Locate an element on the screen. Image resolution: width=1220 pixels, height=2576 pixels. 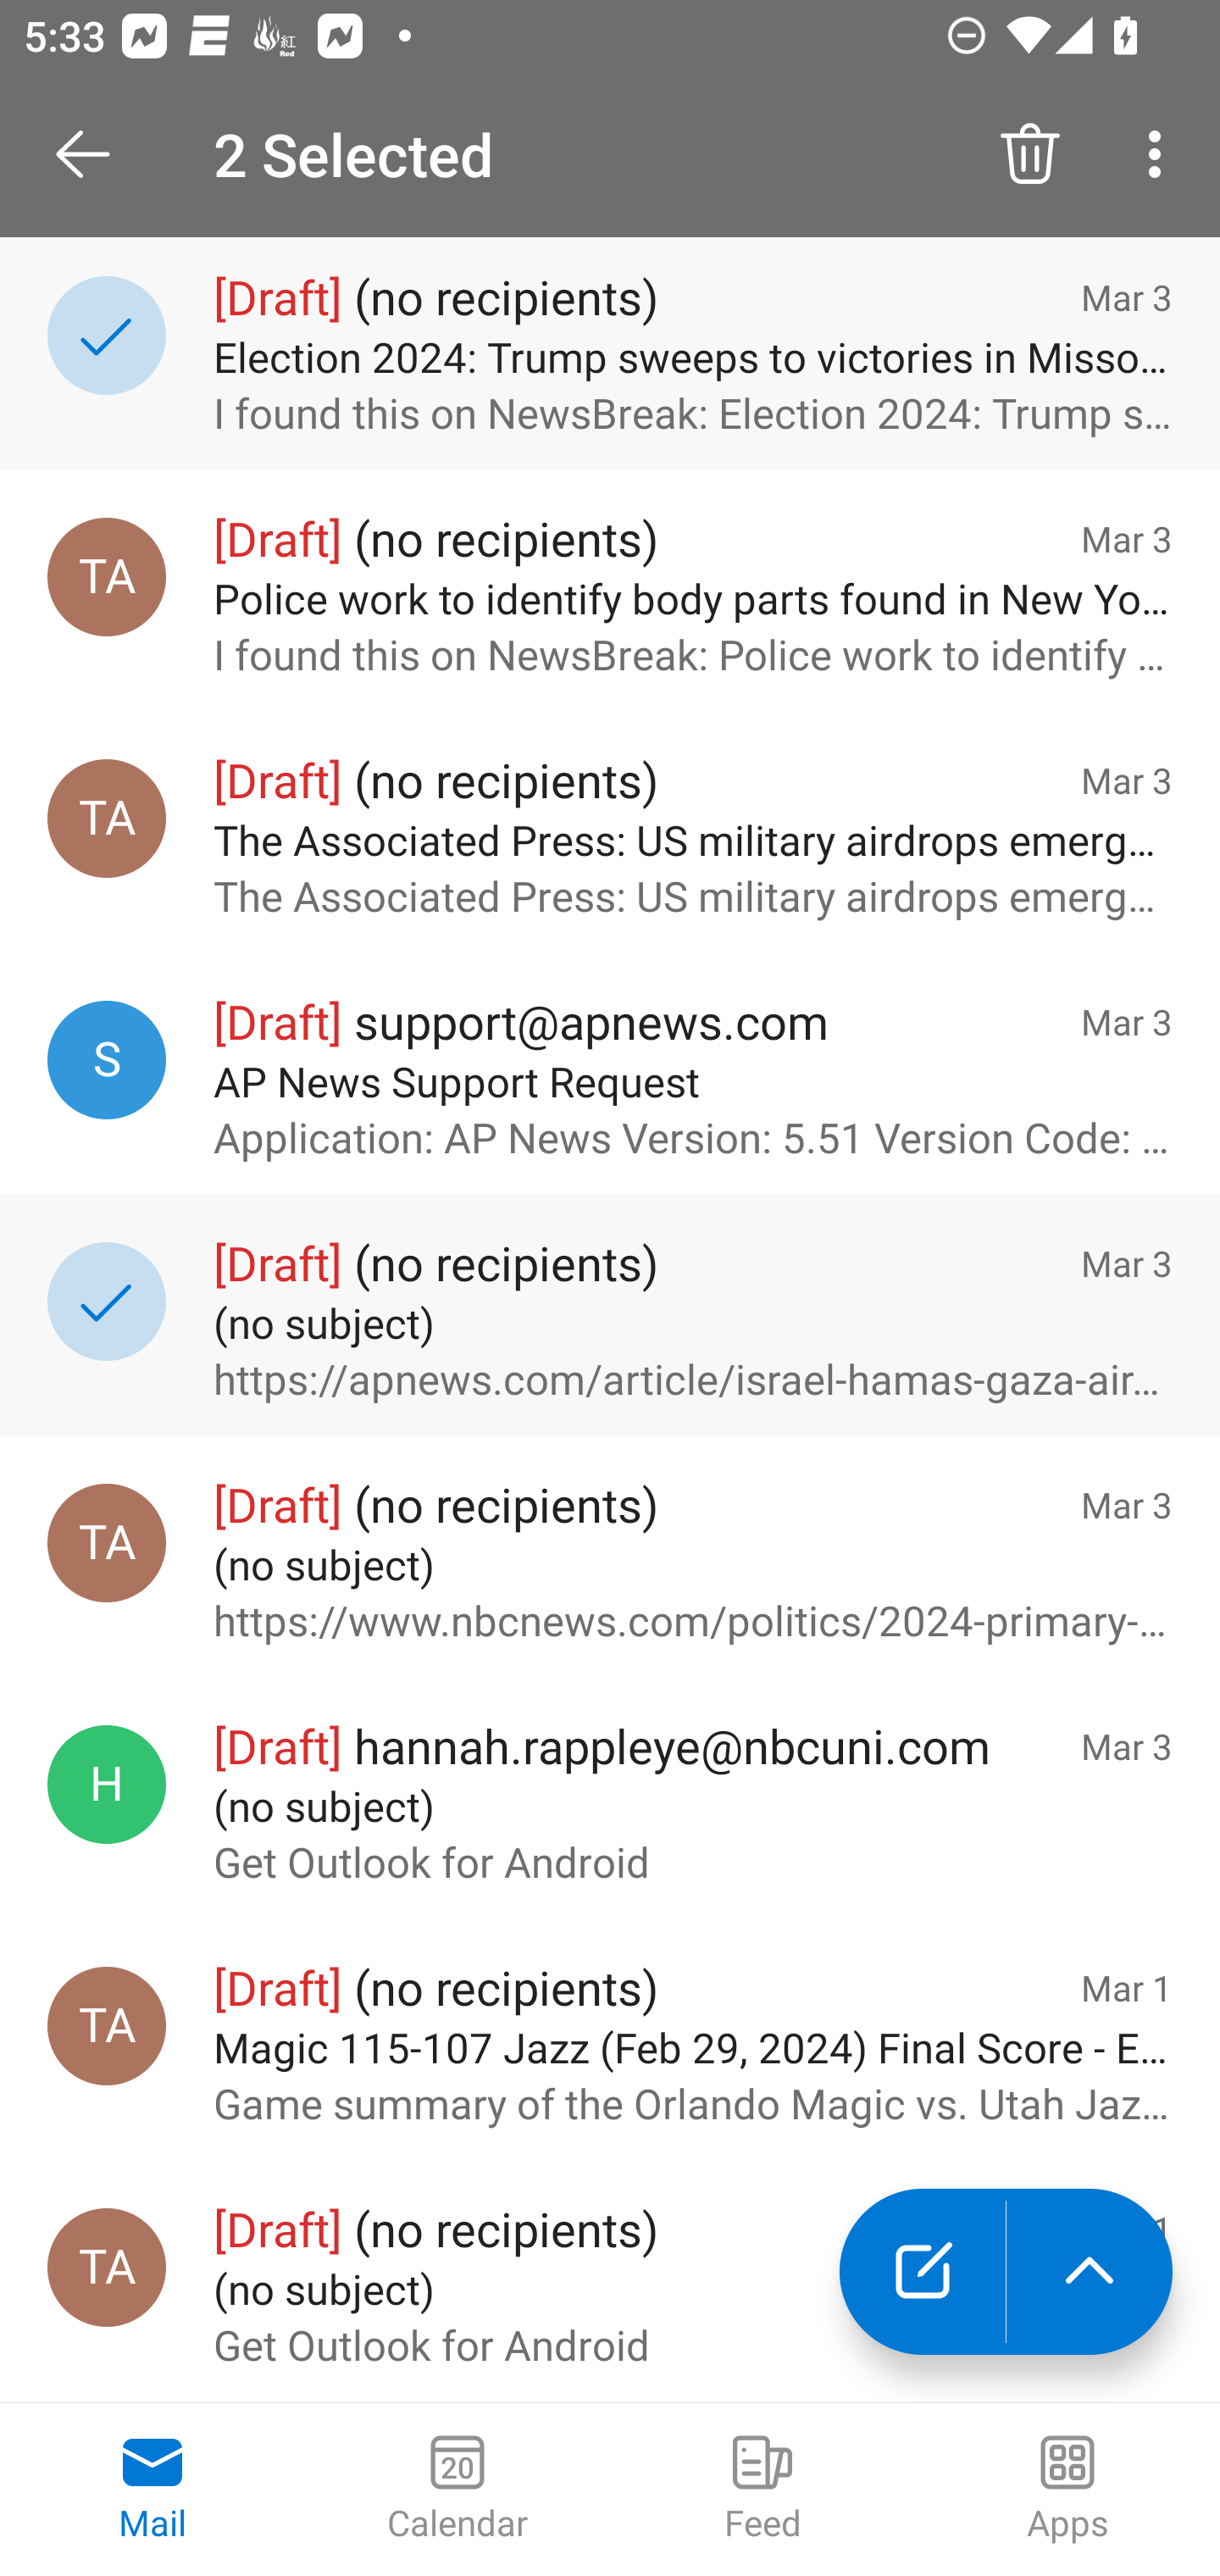
Open Navigation Drawer is located at coordinates (94, 154).